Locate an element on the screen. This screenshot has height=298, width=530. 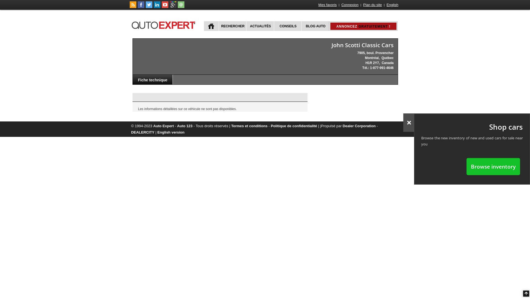
Auto 123 is located at coordinates (185, 126).